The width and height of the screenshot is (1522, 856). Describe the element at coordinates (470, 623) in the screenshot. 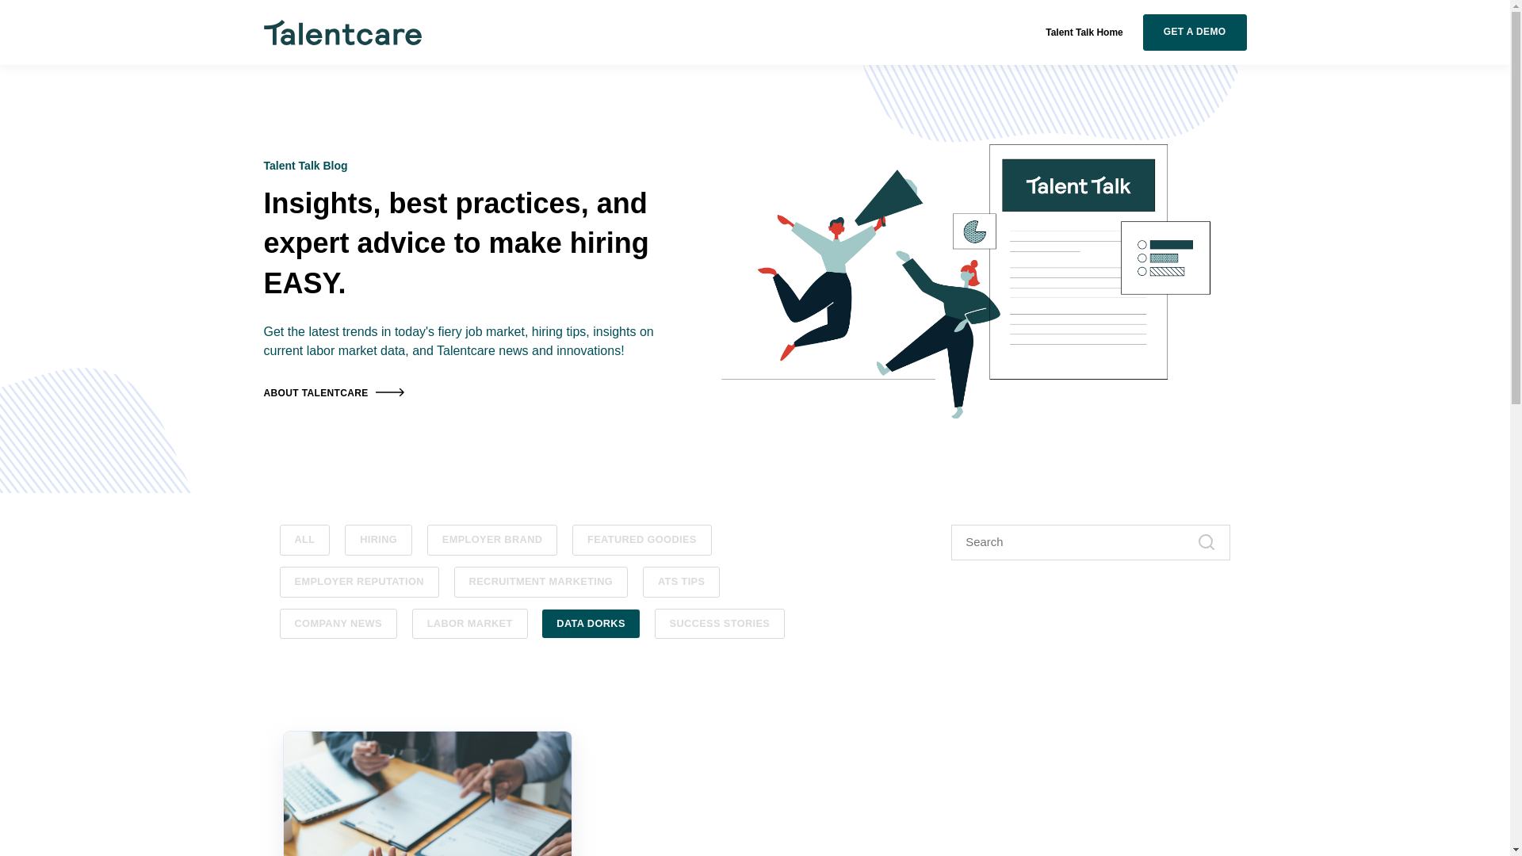

I see `LABOR MARKET` at that location.